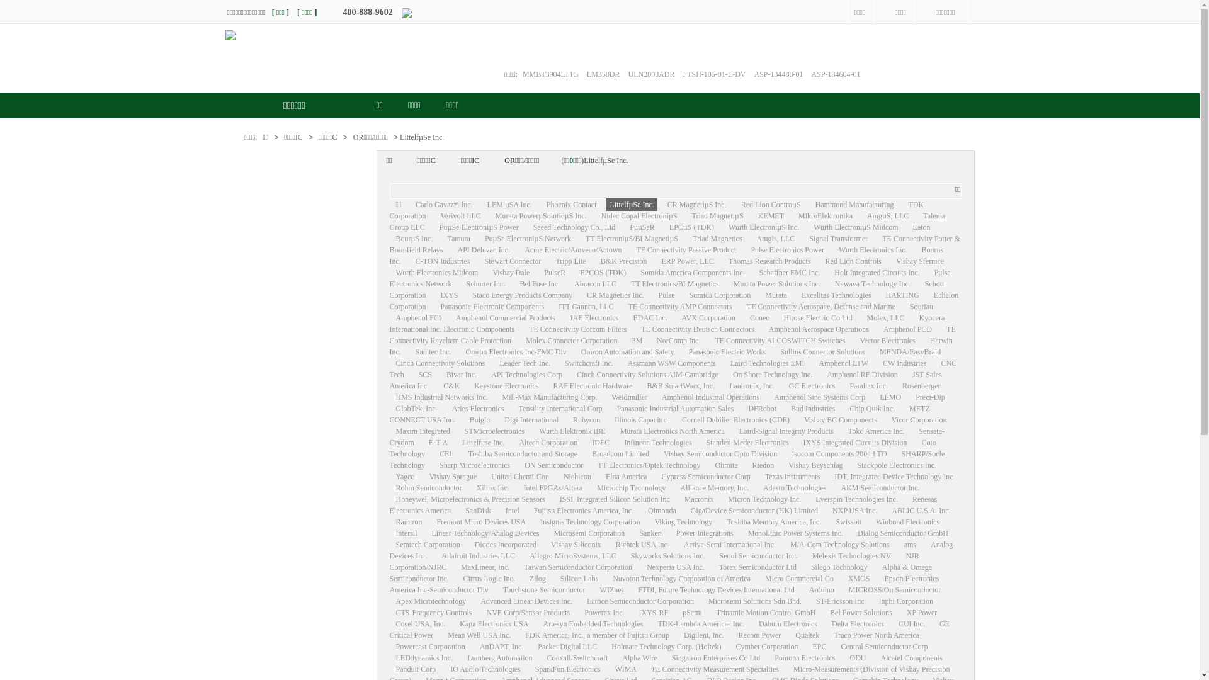 The width and height of the screenshot is (1209, 680). What do you see at coordinates (716, 590) in the screenshot?
I see `FTDI, Future Technology Devices International Ltd` at bounding box center [716, 590].